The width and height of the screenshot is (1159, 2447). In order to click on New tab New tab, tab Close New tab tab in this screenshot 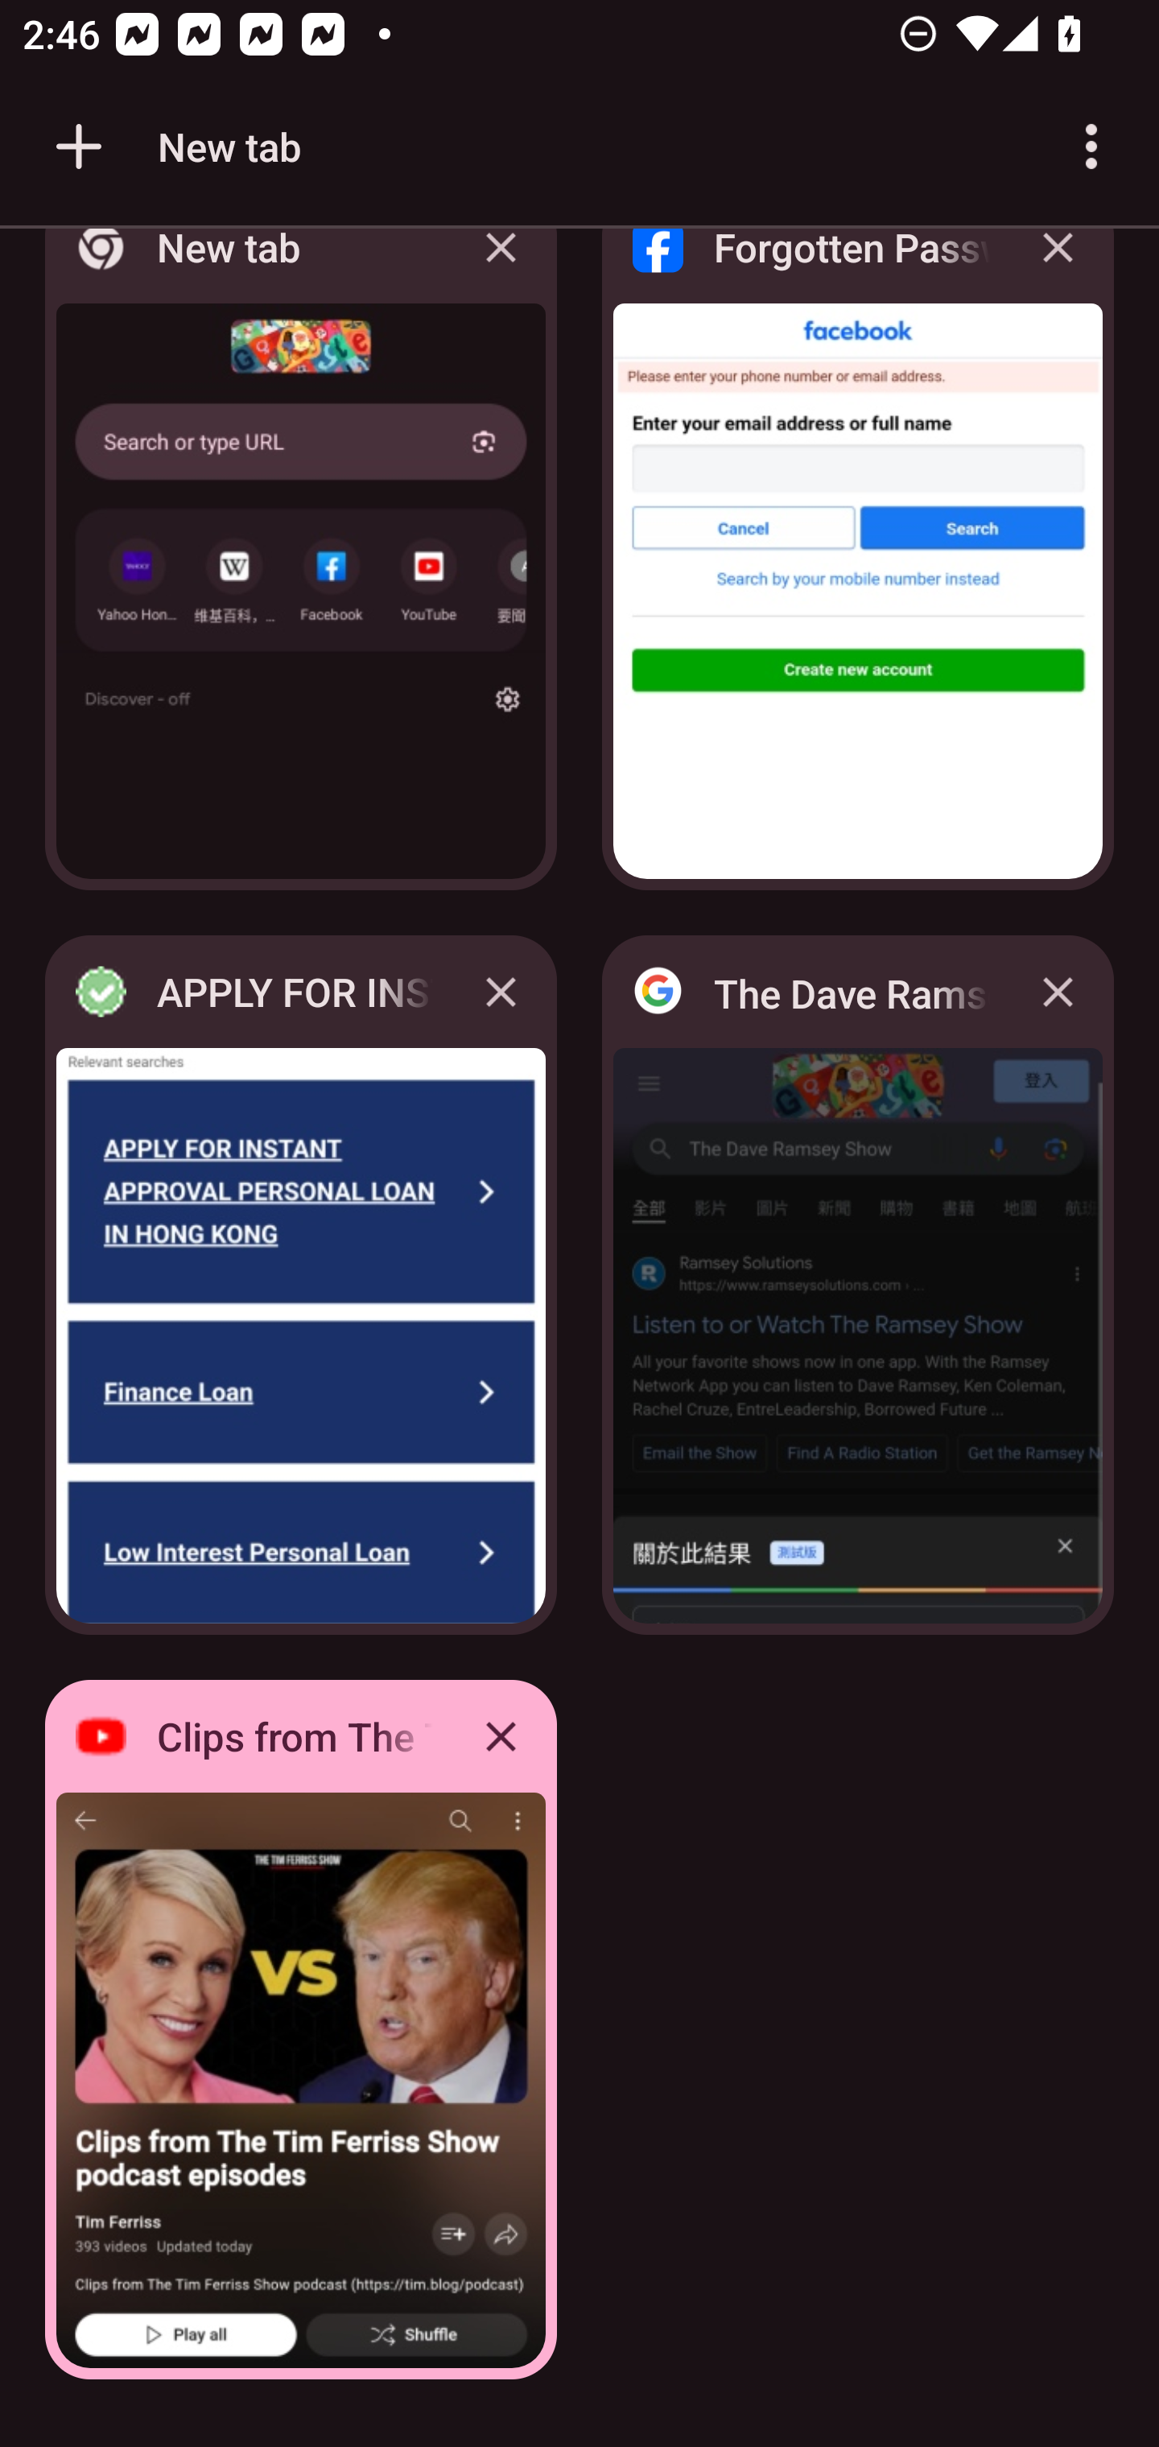, I will do `click(301, 568)`.